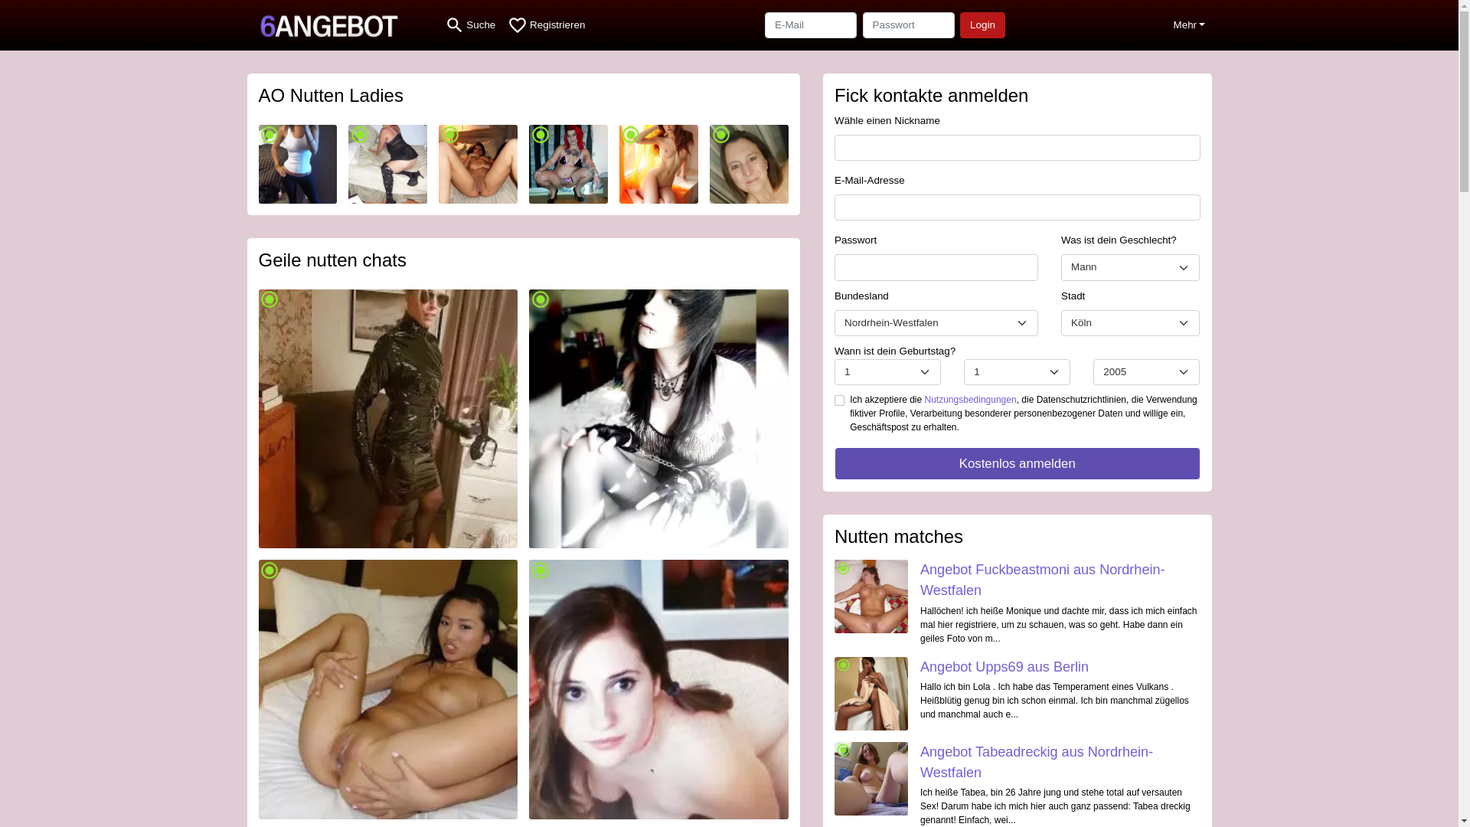 This screenshot has width=1470, height=827. What do you see at coordinates (658, 689) in the screenshot?
I see `radio_button_checked` at bounding box center [658, 689].